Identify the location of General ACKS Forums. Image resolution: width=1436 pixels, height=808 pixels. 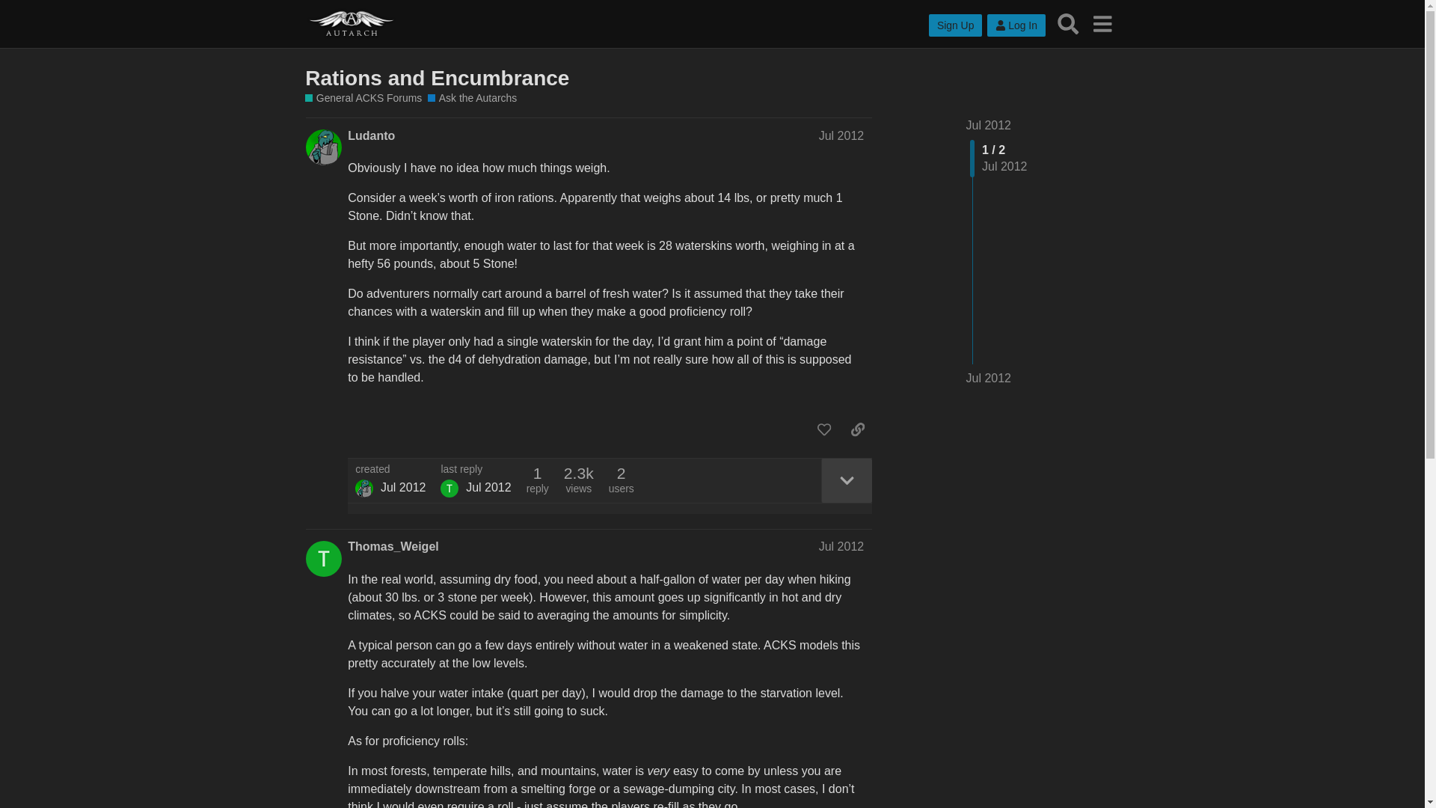
(363, 99).